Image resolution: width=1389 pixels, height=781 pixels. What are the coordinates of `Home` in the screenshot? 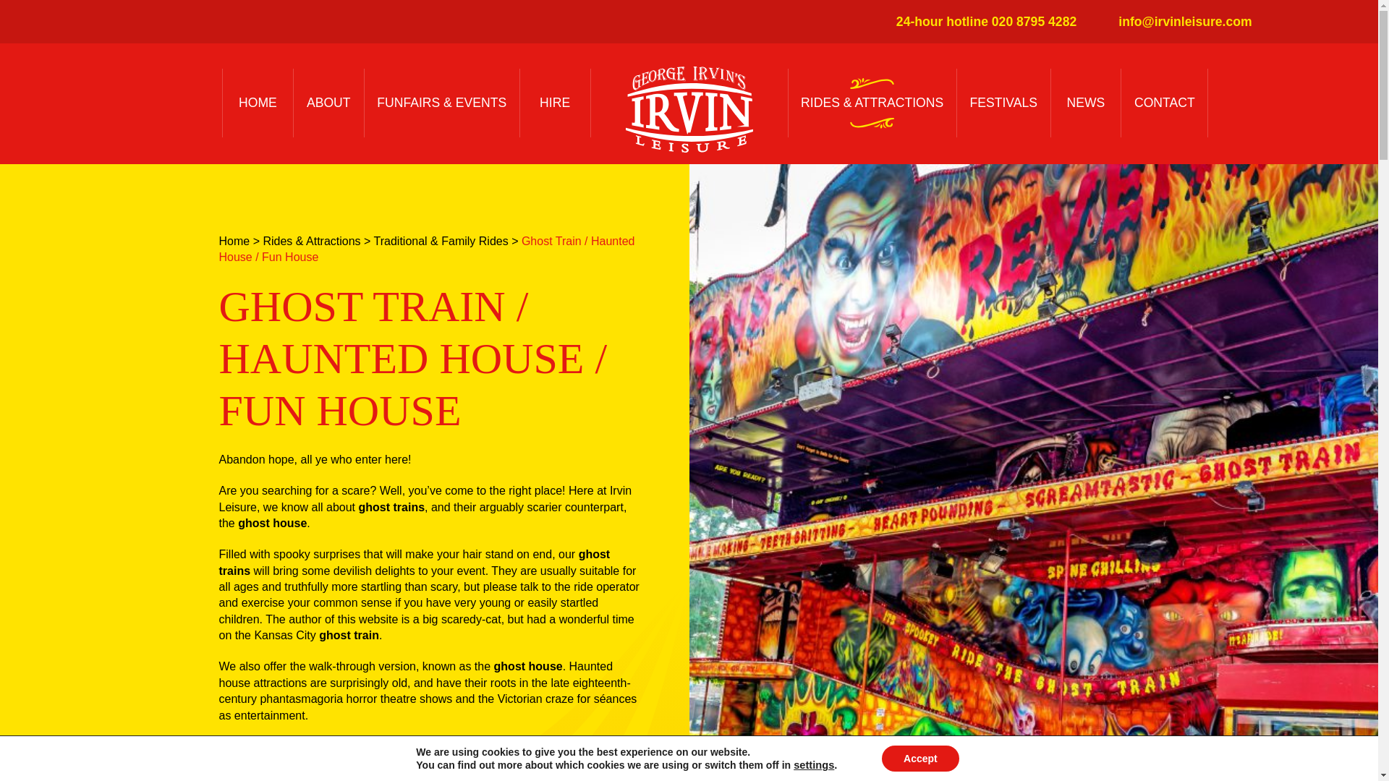 It's located at (234, 242).